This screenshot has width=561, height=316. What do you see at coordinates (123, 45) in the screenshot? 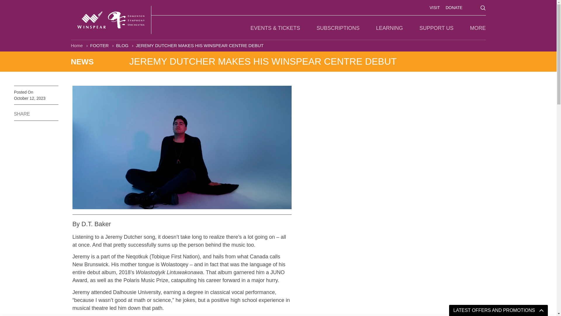
I see `BLOG` at bounding box center [123, 45].